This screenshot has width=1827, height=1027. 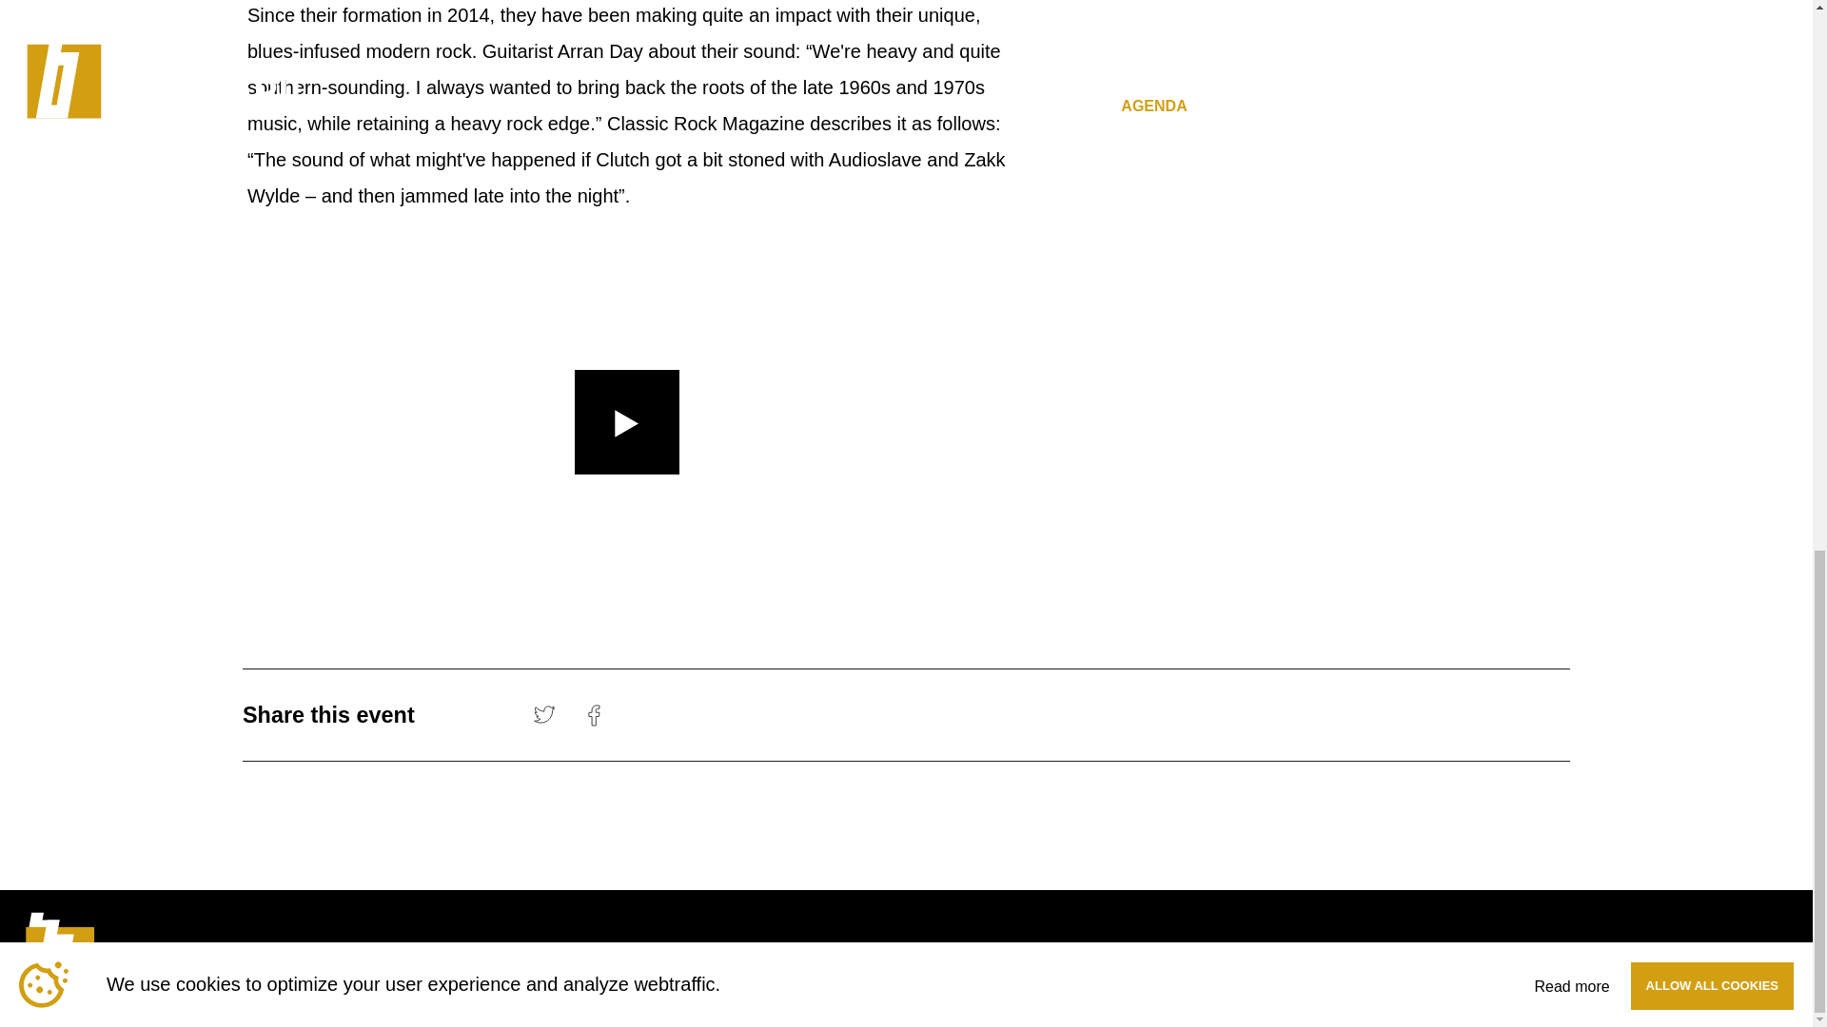 I want to click on TERMS OF CONDITIONS, so click(x=1550, y=955).